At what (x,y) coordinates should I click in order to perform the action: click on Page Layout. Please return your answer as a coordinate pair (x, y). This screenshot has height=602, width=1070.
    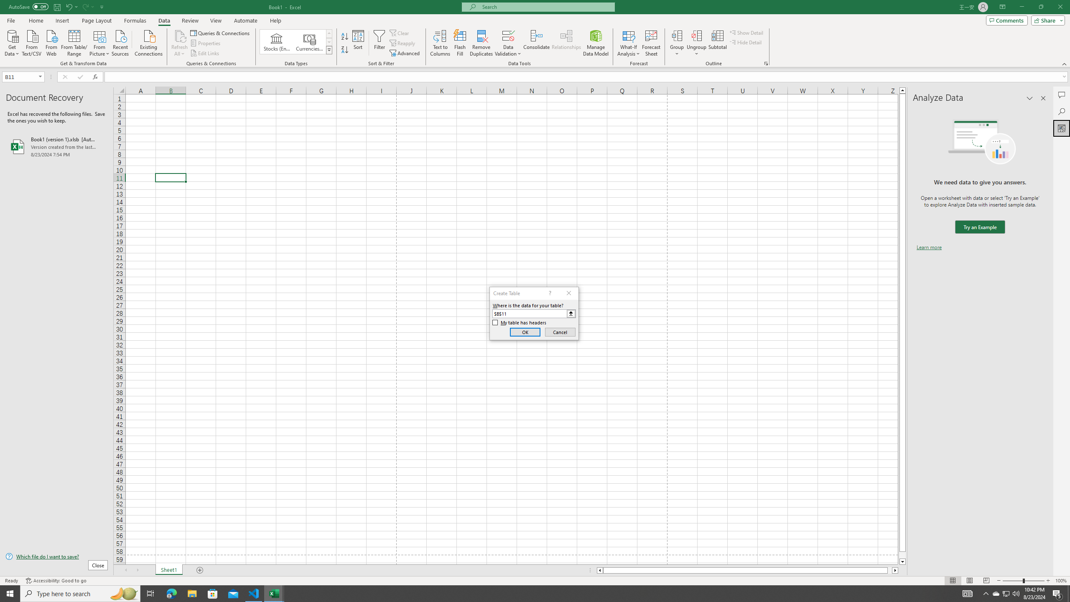
    Looking at the image, I should click on (97, 20).